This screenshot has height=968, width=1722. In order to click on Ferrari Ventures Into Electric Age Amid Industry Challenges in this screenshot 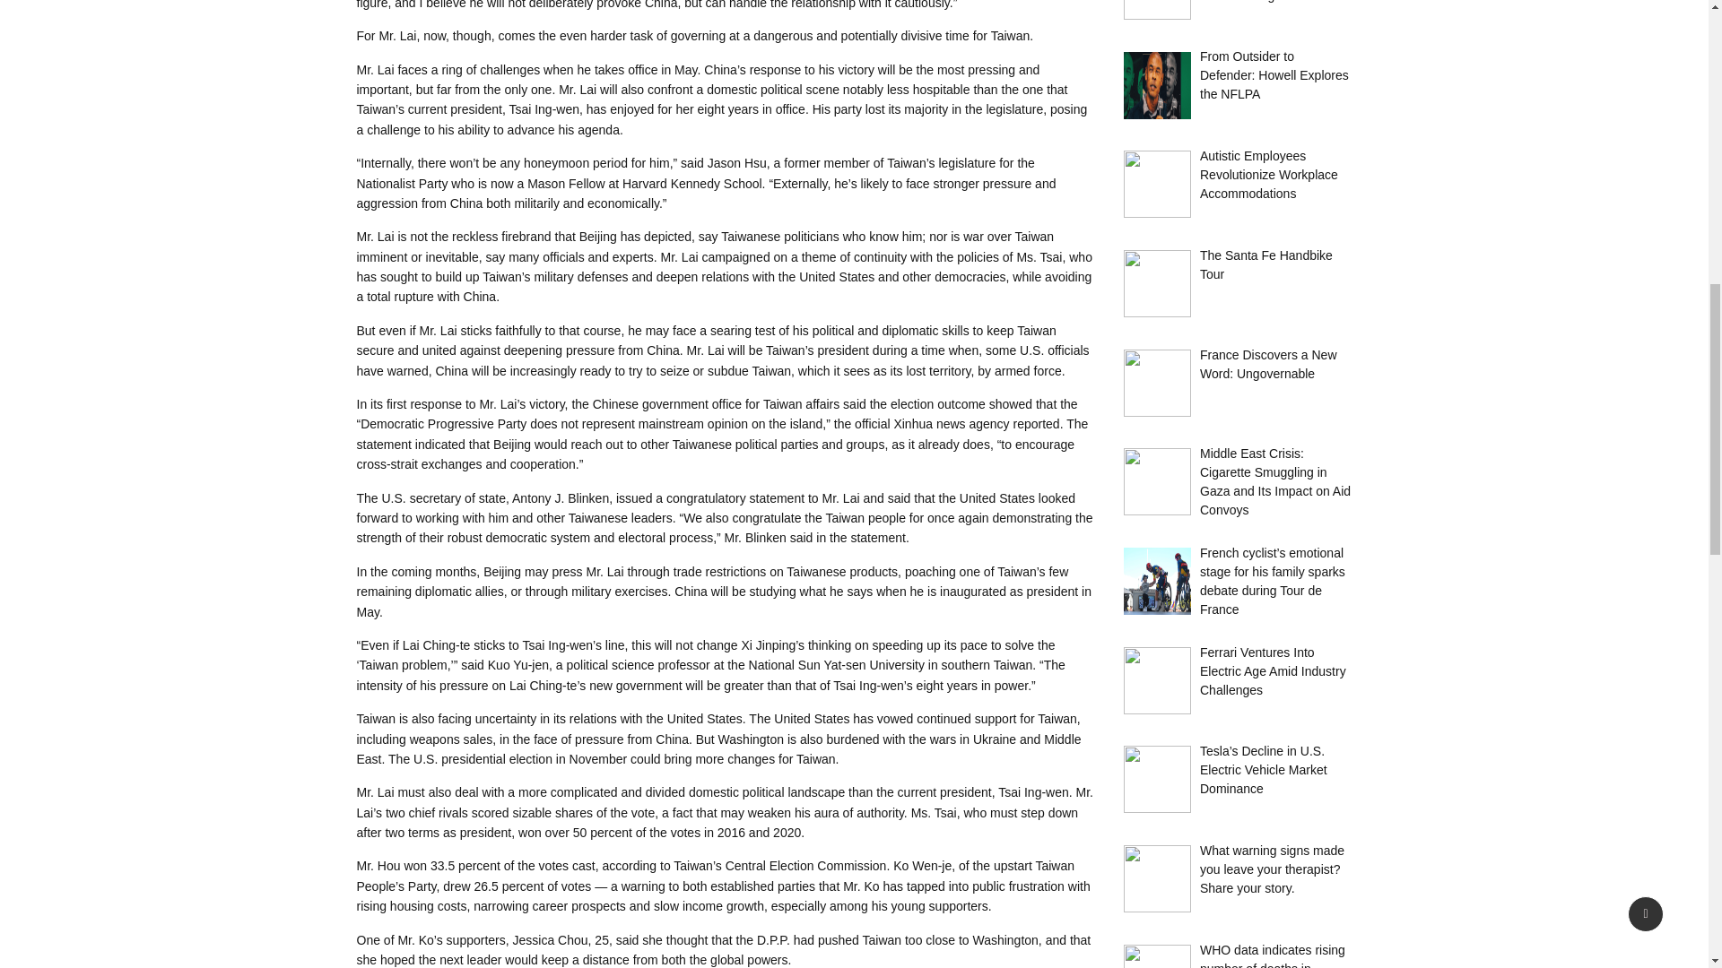, I will do `click(1274, 670)`.